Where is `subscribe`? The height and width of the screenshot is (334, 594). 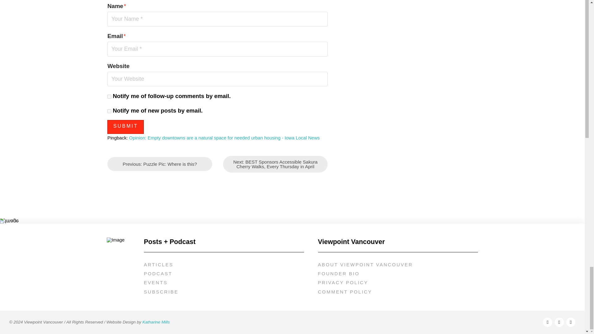 subscribe is located at coordinates (110, 111).